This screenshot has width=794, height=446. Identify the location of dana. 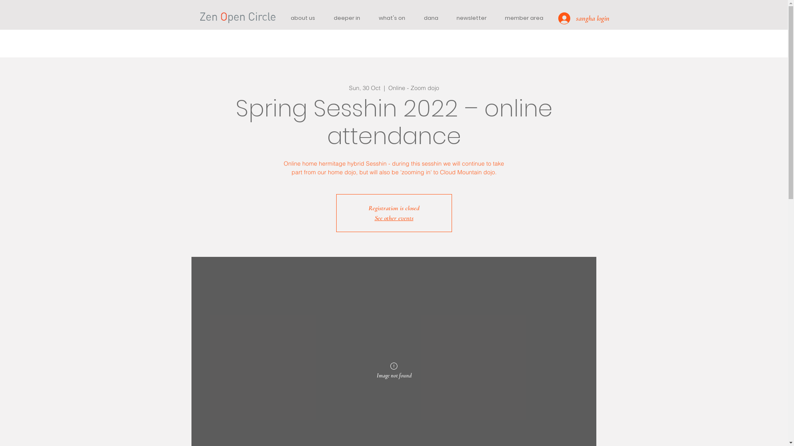
(431, 18).